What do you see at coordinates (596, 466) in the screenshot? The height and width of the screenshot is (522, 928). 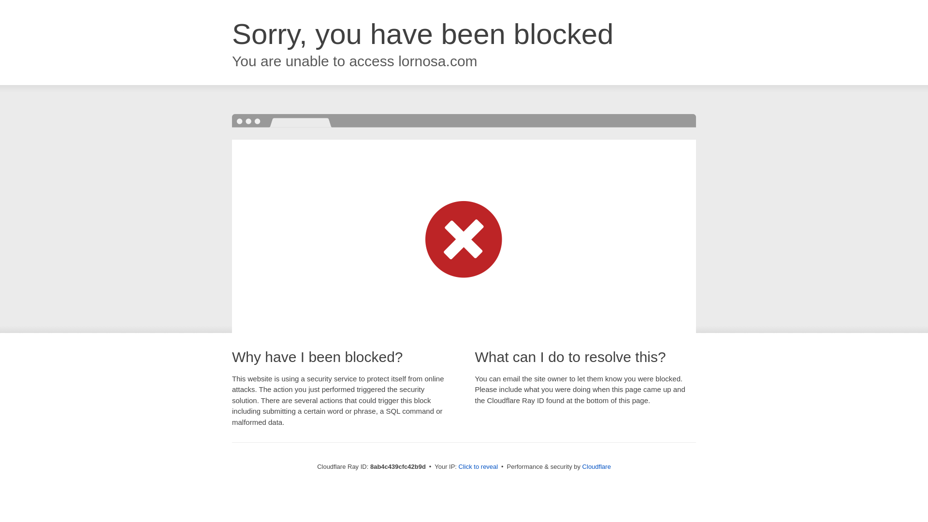 I see `Cloudflare` at bounding box center [596, 466].